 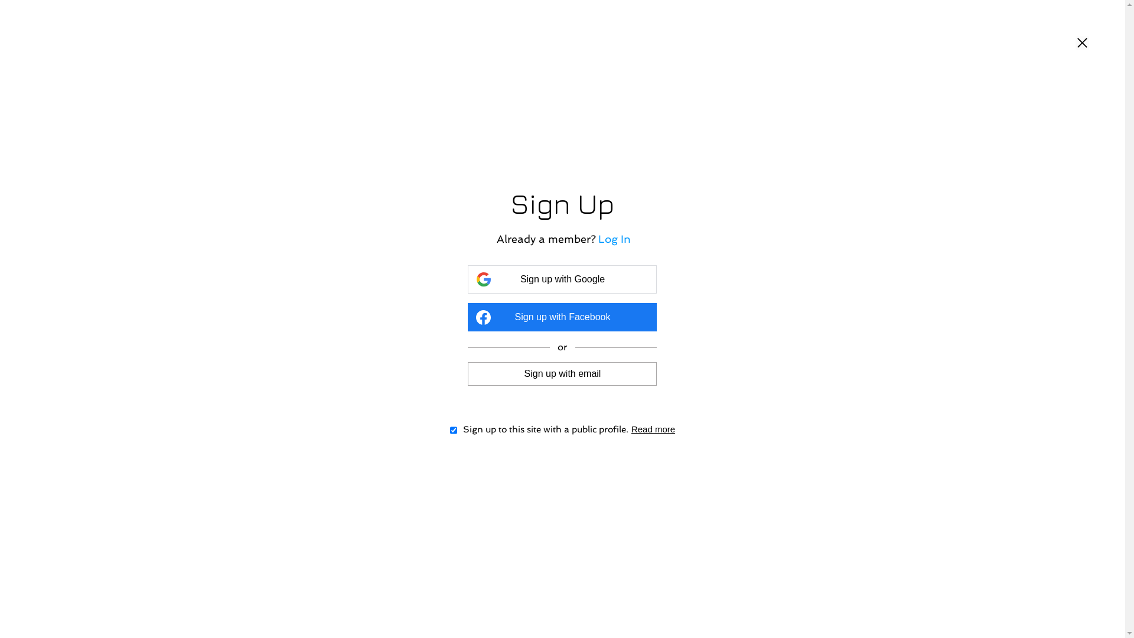 What do you see at coordinates (653, 429) in the screenshot?
I see `Read more` at bounding box center [653, 429].